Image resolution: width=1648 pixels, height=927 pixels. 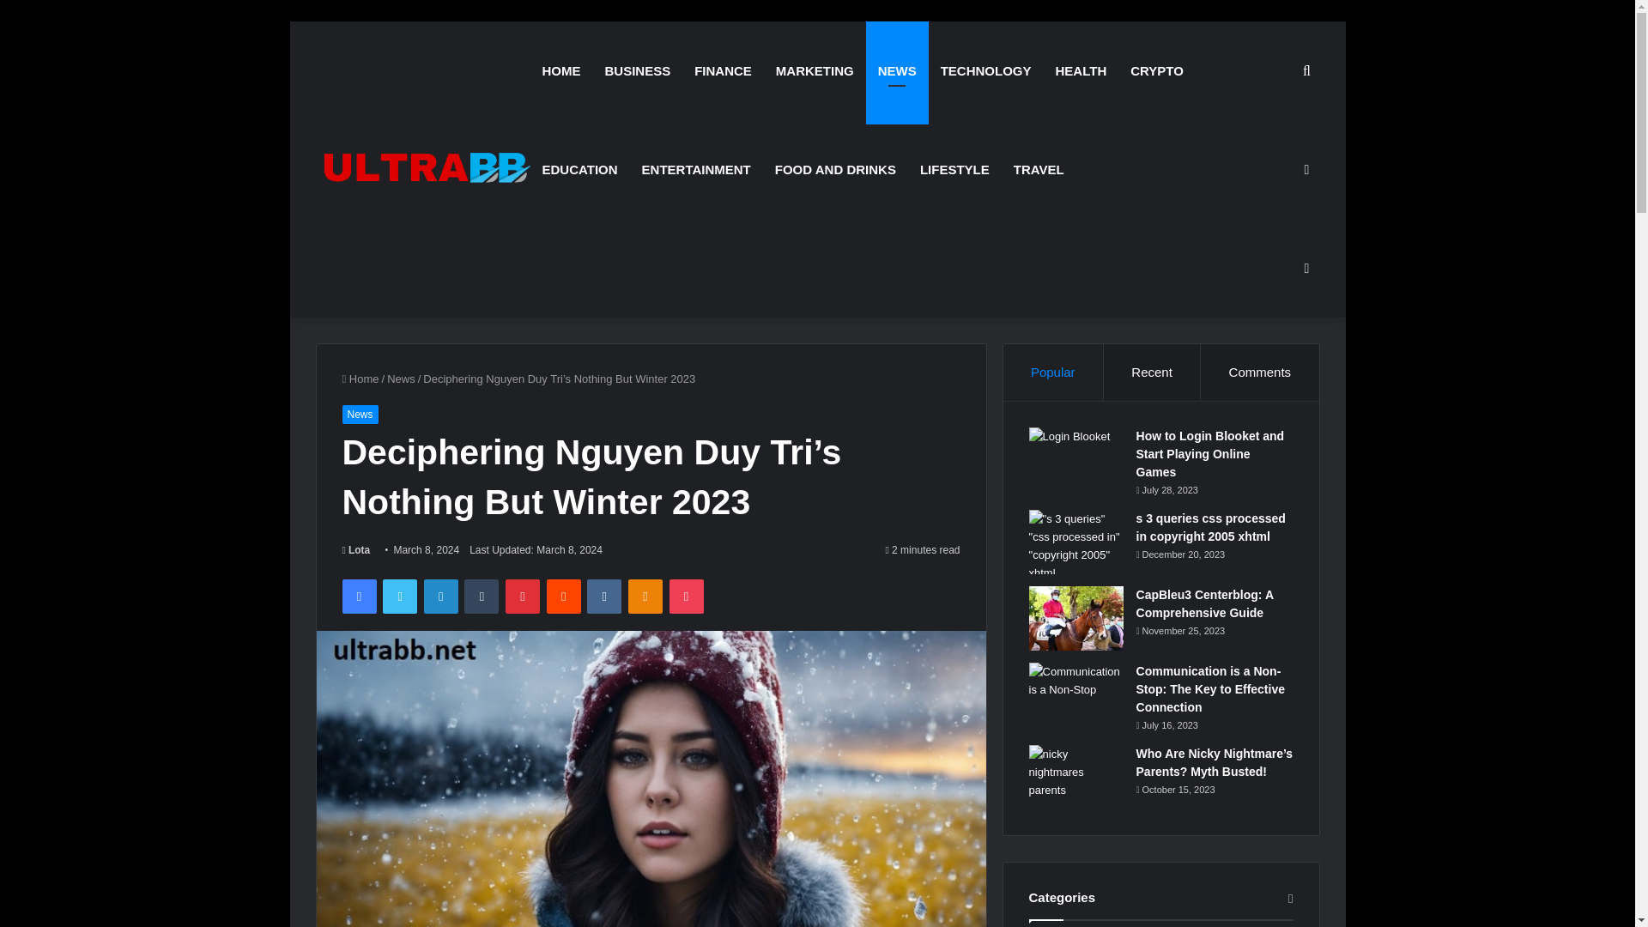 I want to click on Facebook, so click(x=358, y=596).